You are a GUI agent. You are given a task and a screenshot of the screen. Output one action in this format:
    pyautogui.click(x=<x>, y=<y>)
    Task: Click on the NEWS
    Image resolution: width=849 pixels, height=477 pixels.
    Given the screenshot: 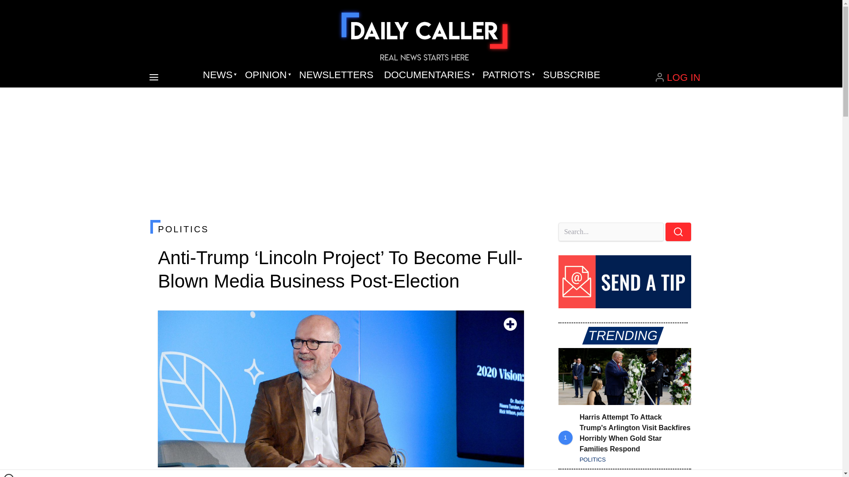 What is the action you would take?
    pyautogui.click(x=218, y=75)
    